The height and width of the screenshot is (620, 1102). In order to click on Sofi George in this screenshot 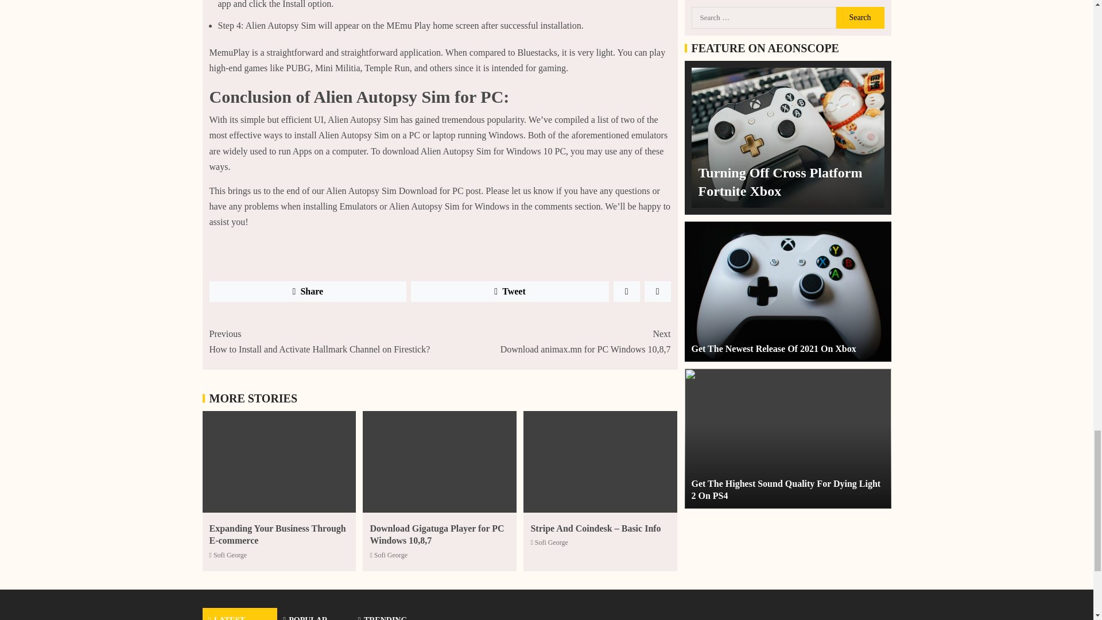, I will do `click(391, 555)`.